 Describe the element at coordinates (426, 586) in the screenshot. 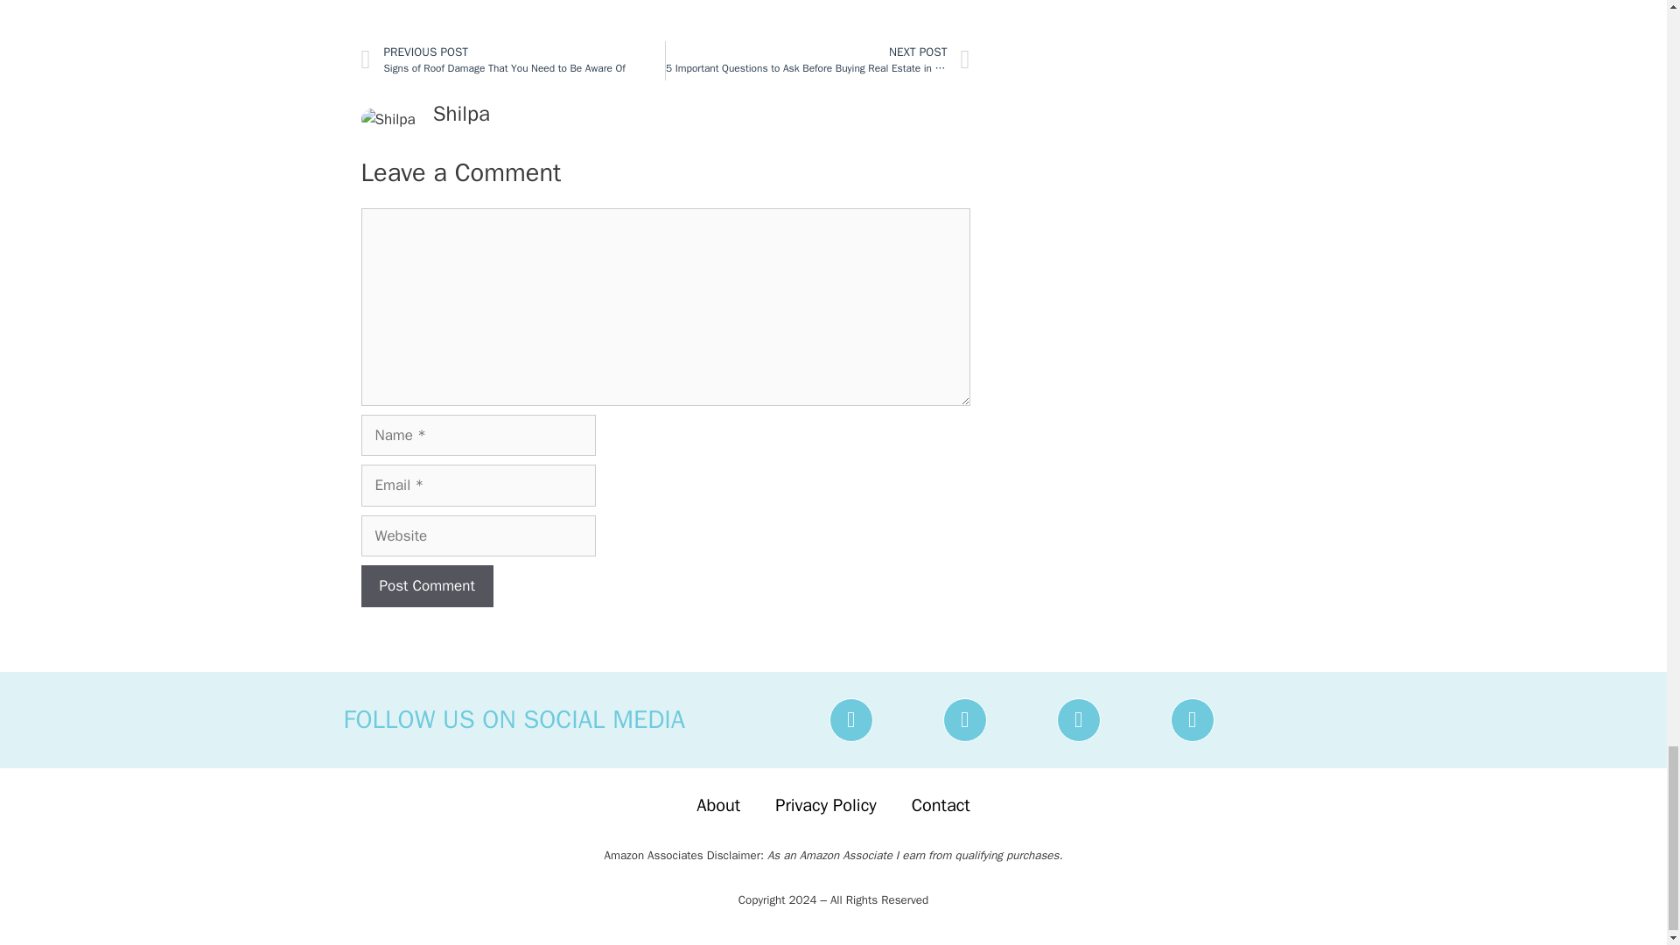

I see `Post Comment` at that location.